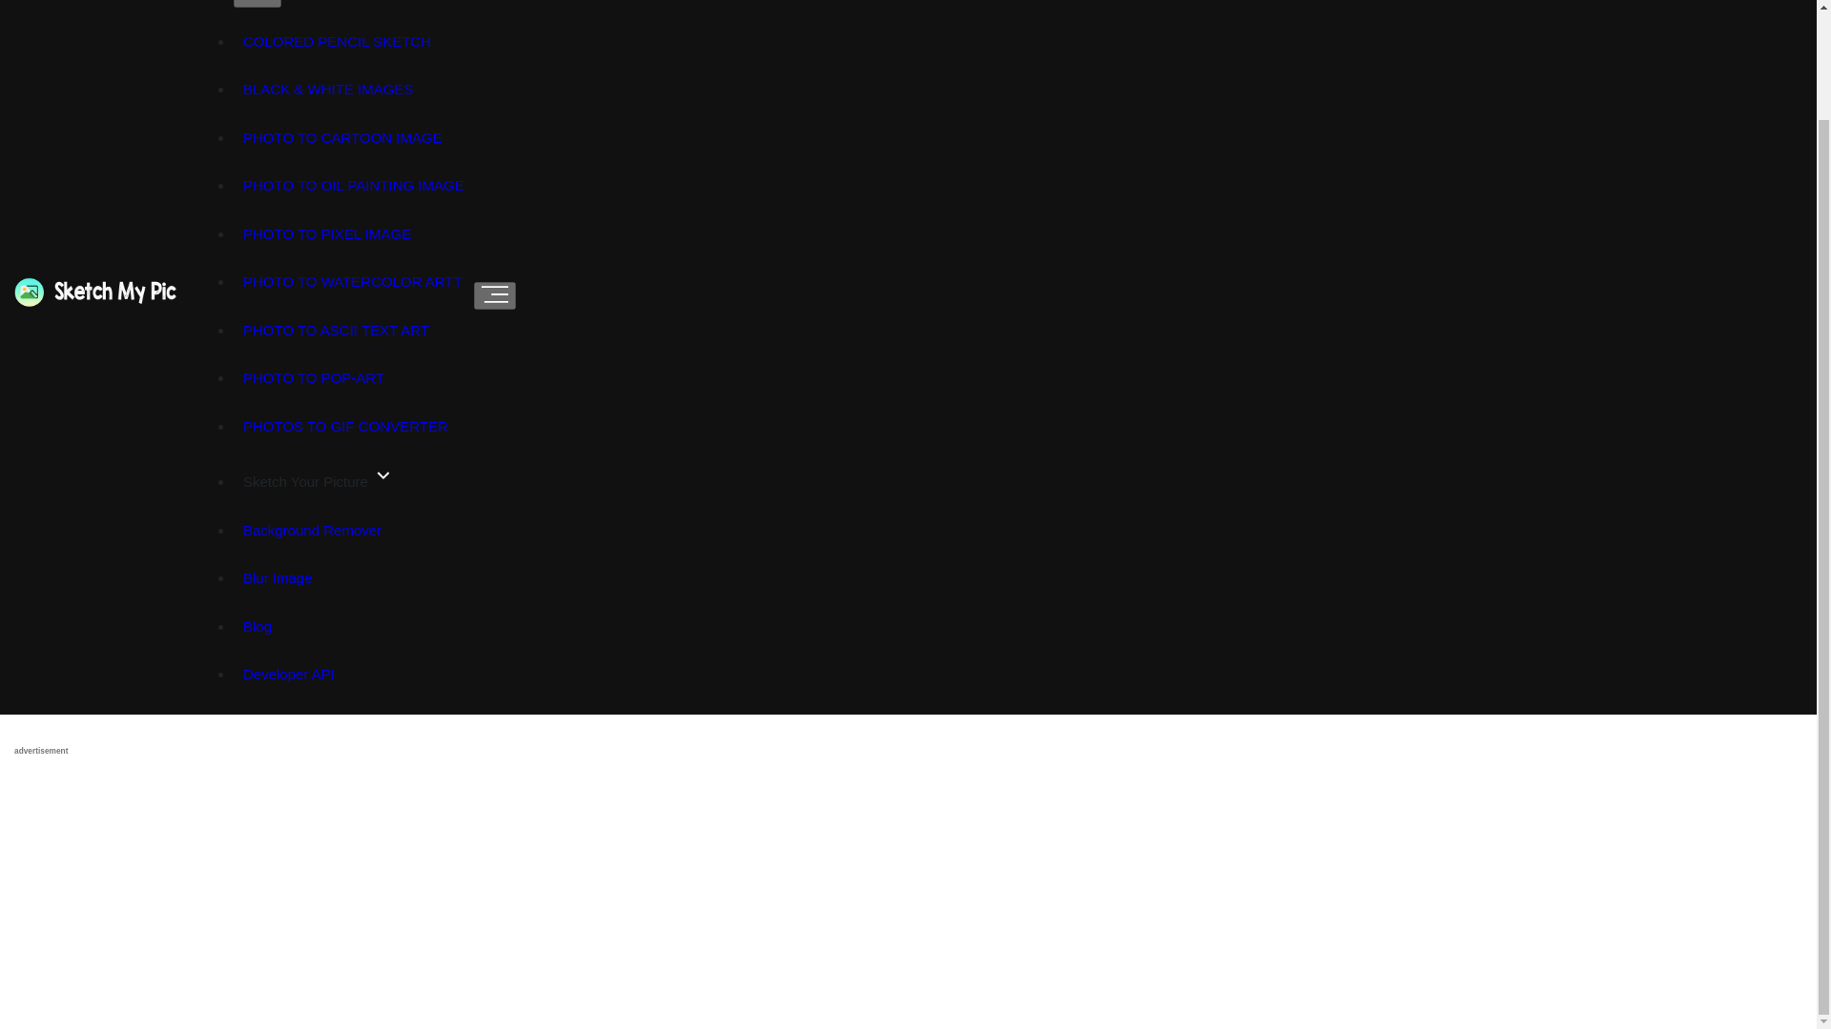  I want to click on PHOTO TO PIXEL IMAGE, so click(327, 234).